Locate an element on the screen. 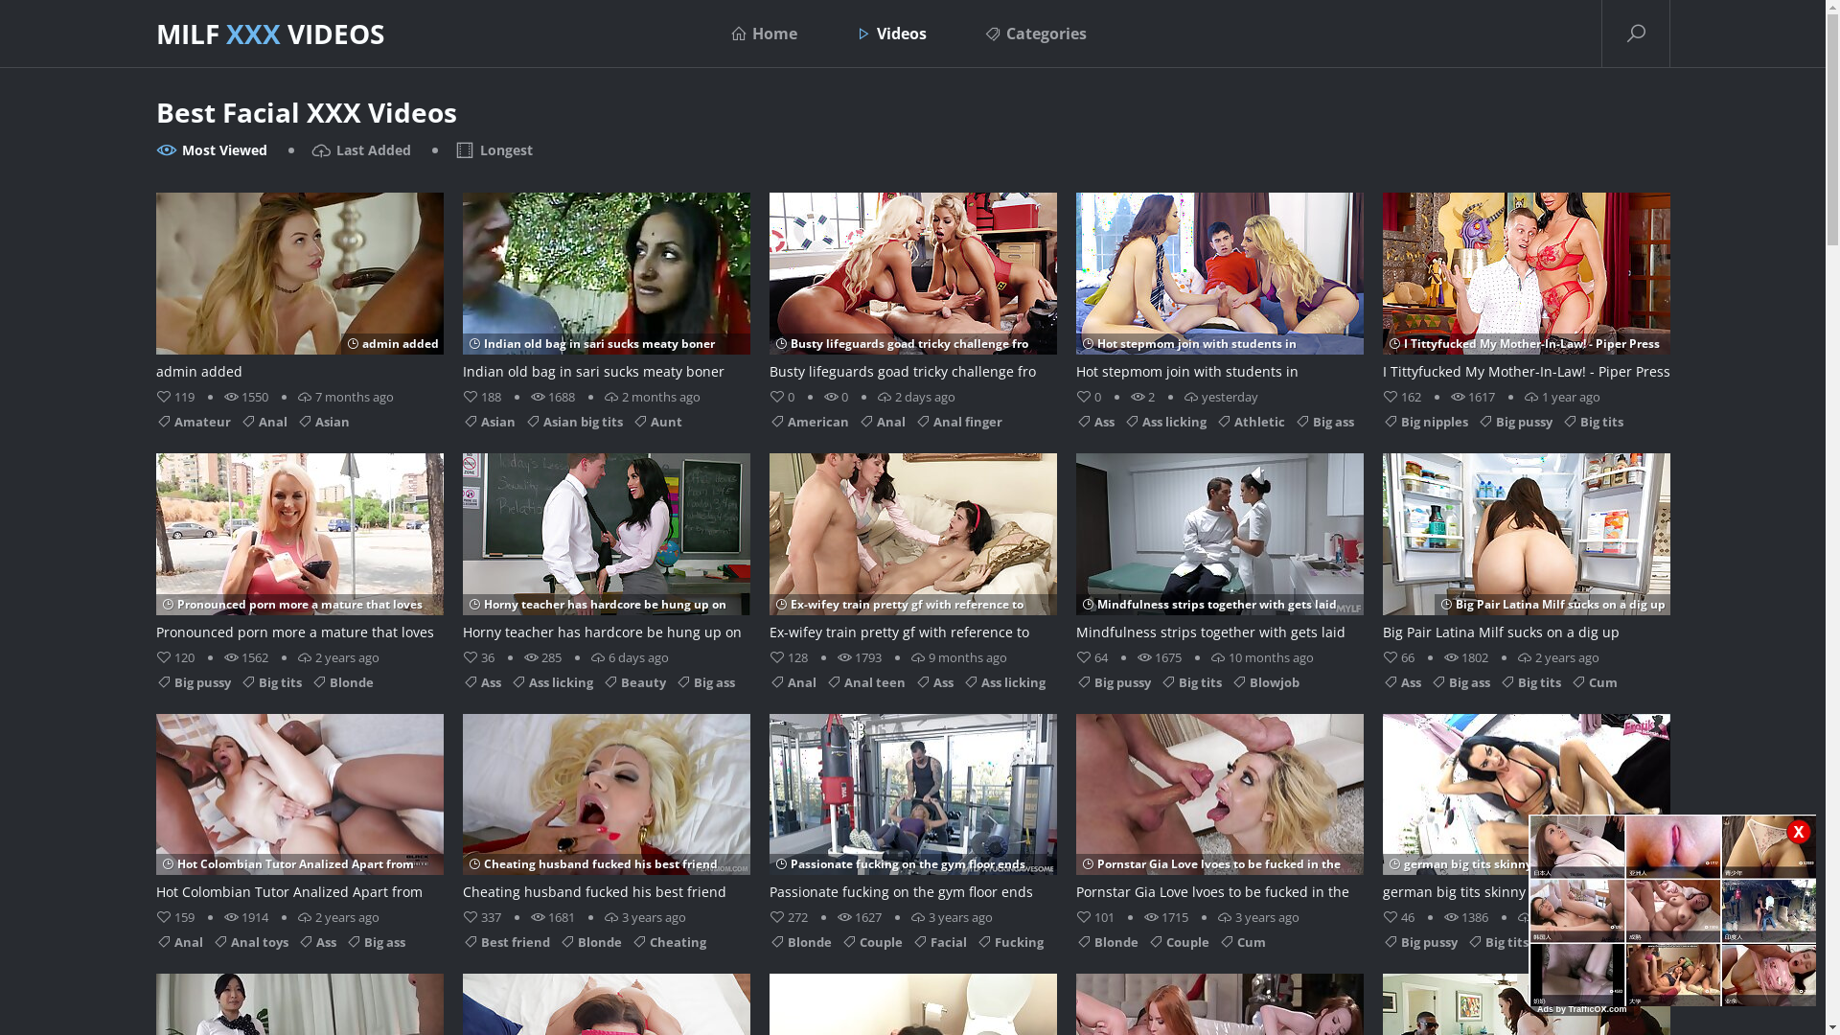 This screenshot has width=1840, height=1035. Cheating is located at coordinates (668, 942).